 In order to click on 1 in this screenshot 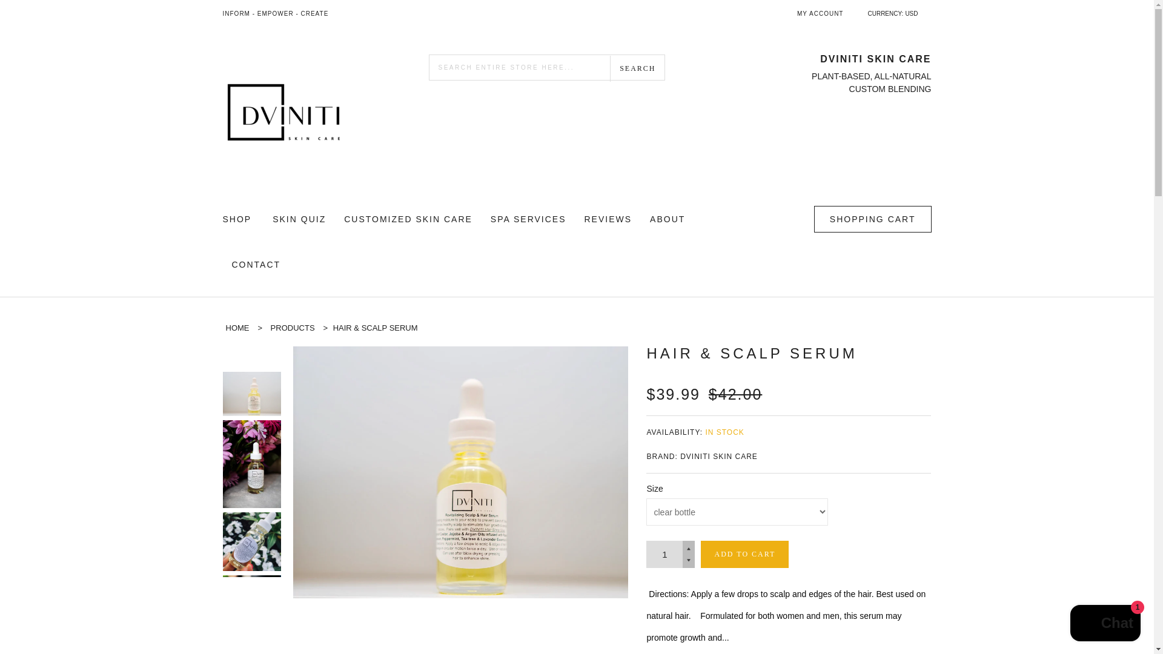, I will do `click(664, 555)`.